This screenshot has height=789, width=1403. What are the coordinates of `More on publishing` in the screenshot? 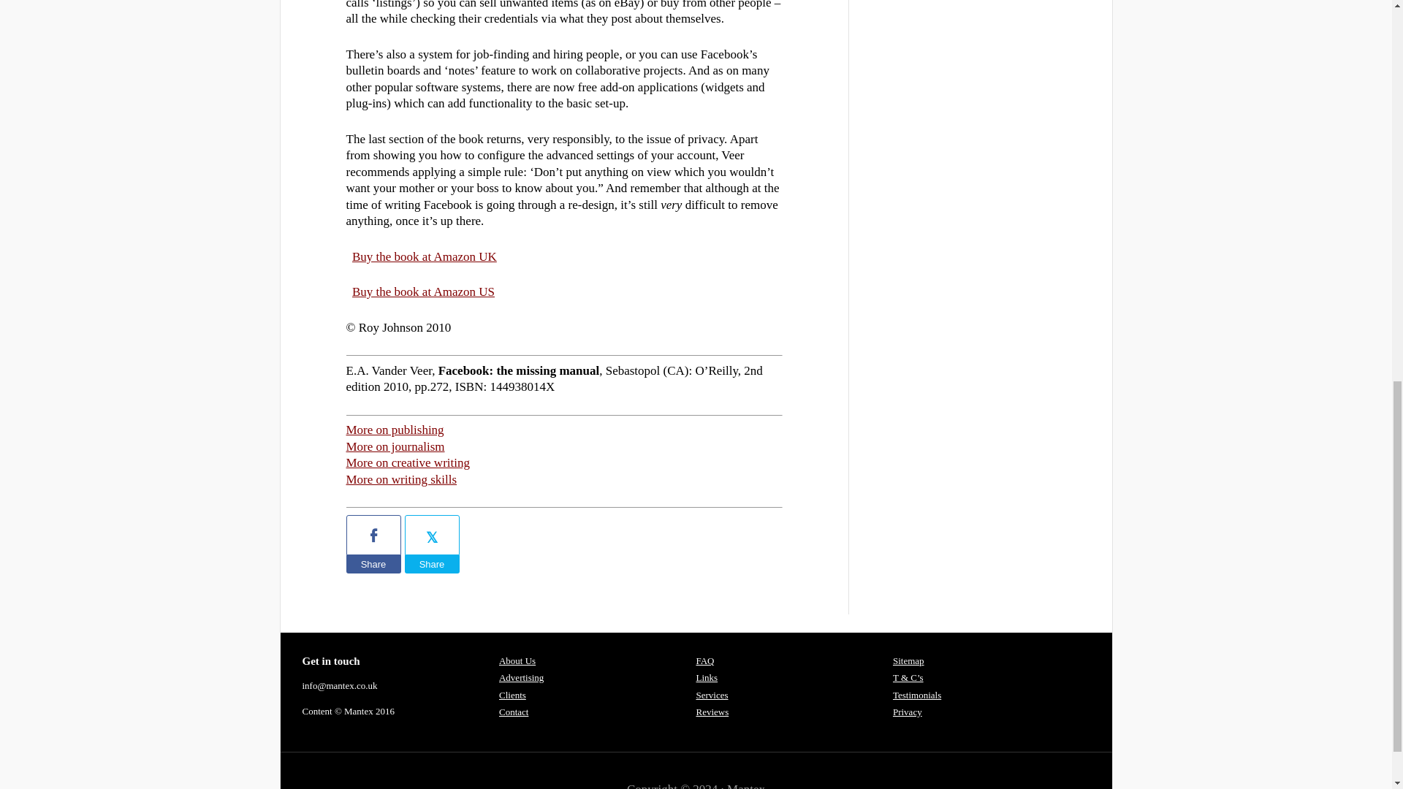 It's located at (395, 430).